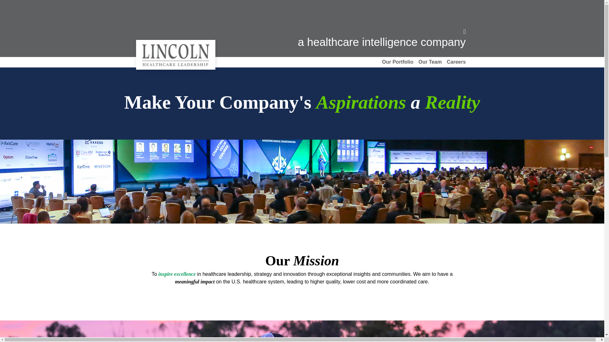 This screenshot has height=342, width=609. Describe the element at coordinates (398, 62) in the screenshot. I see `Our Portfolio` at that location.